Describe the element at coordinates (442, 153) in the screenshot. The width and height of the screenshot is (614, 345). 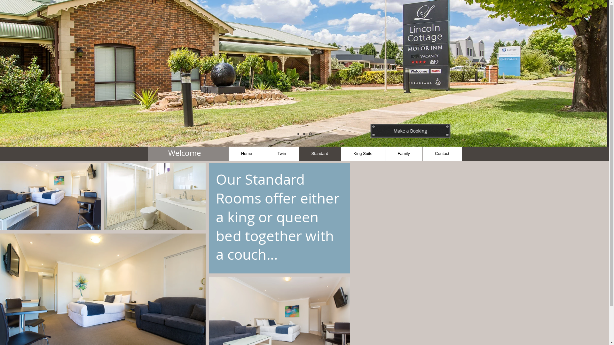
I see `Contact` at that location.